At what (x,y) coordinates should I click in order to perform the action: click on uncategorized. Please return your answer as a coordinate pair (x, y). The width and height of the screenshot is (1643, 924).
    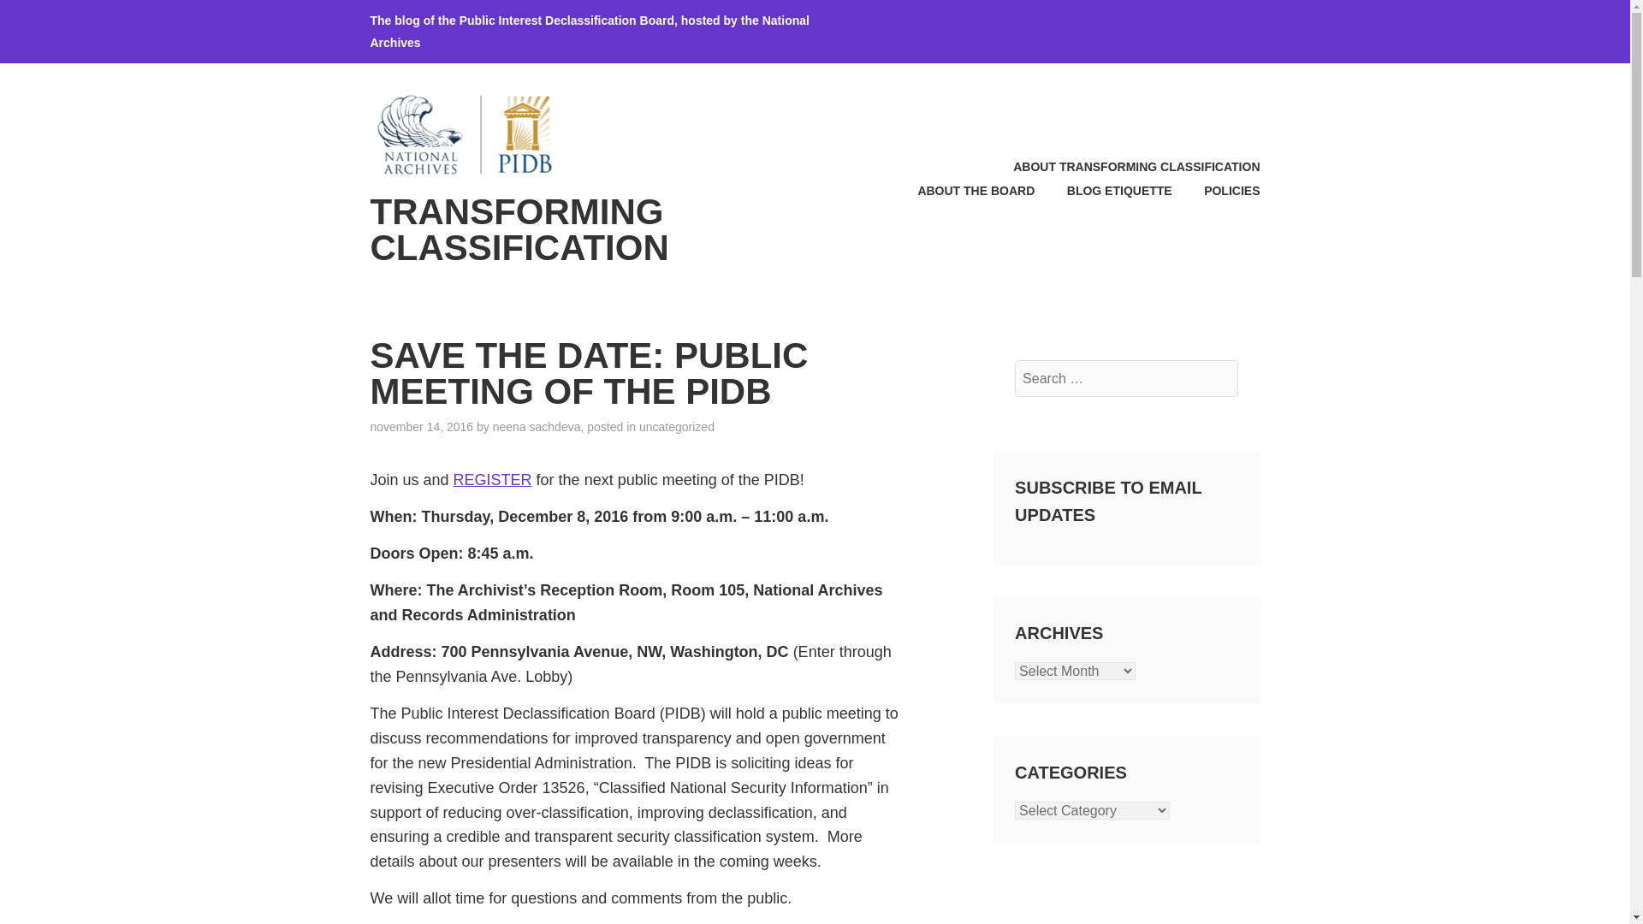
    Looking at the image, I should click on (676, 426).